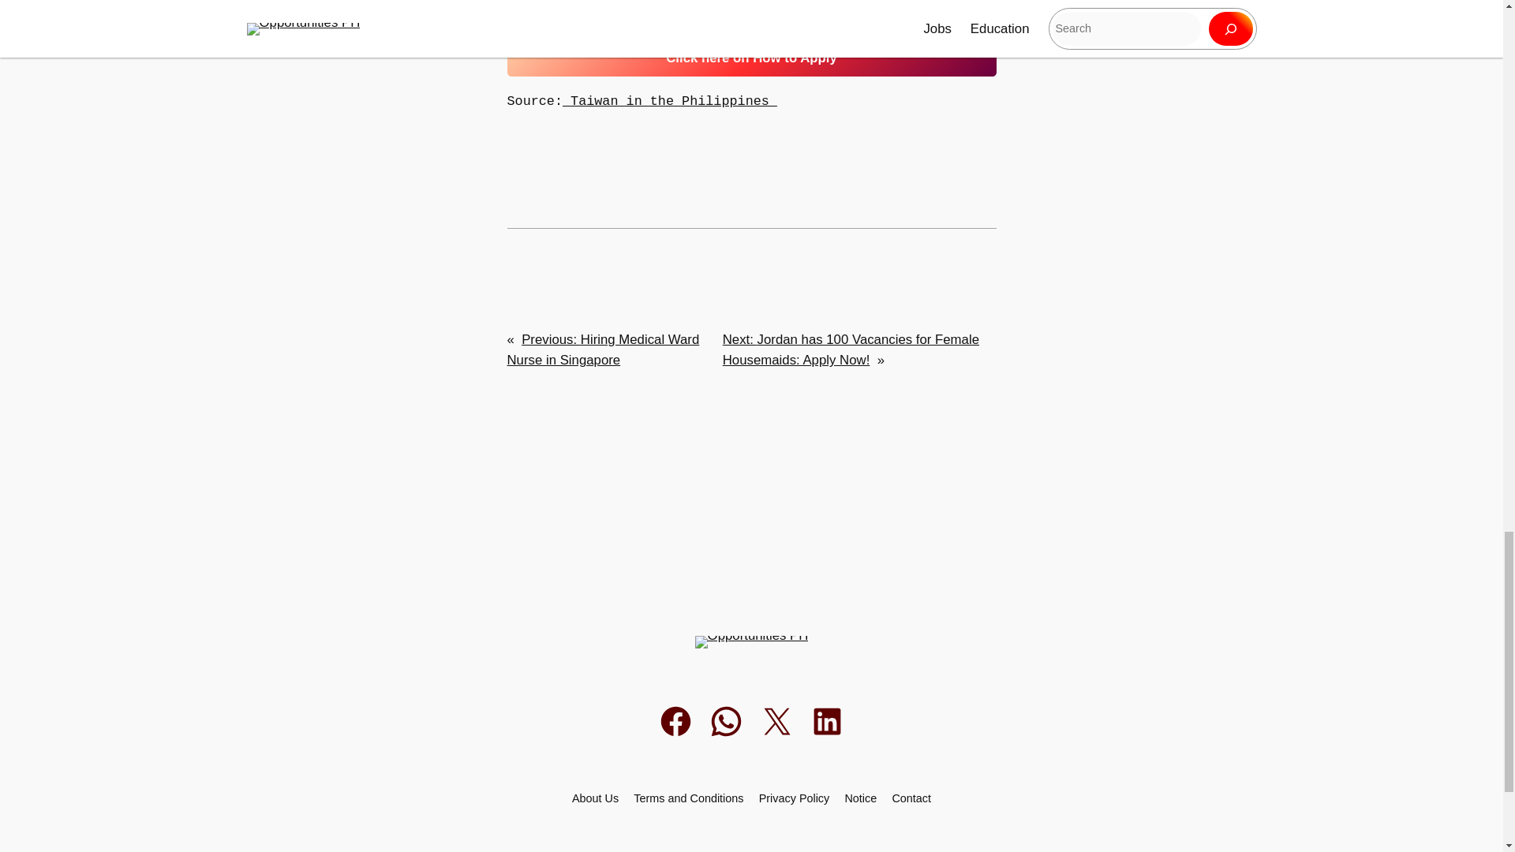 Image resolution: width=1515 pixels, height=852 pixels. I want to click on Share on Facebook, so click(675, 721).